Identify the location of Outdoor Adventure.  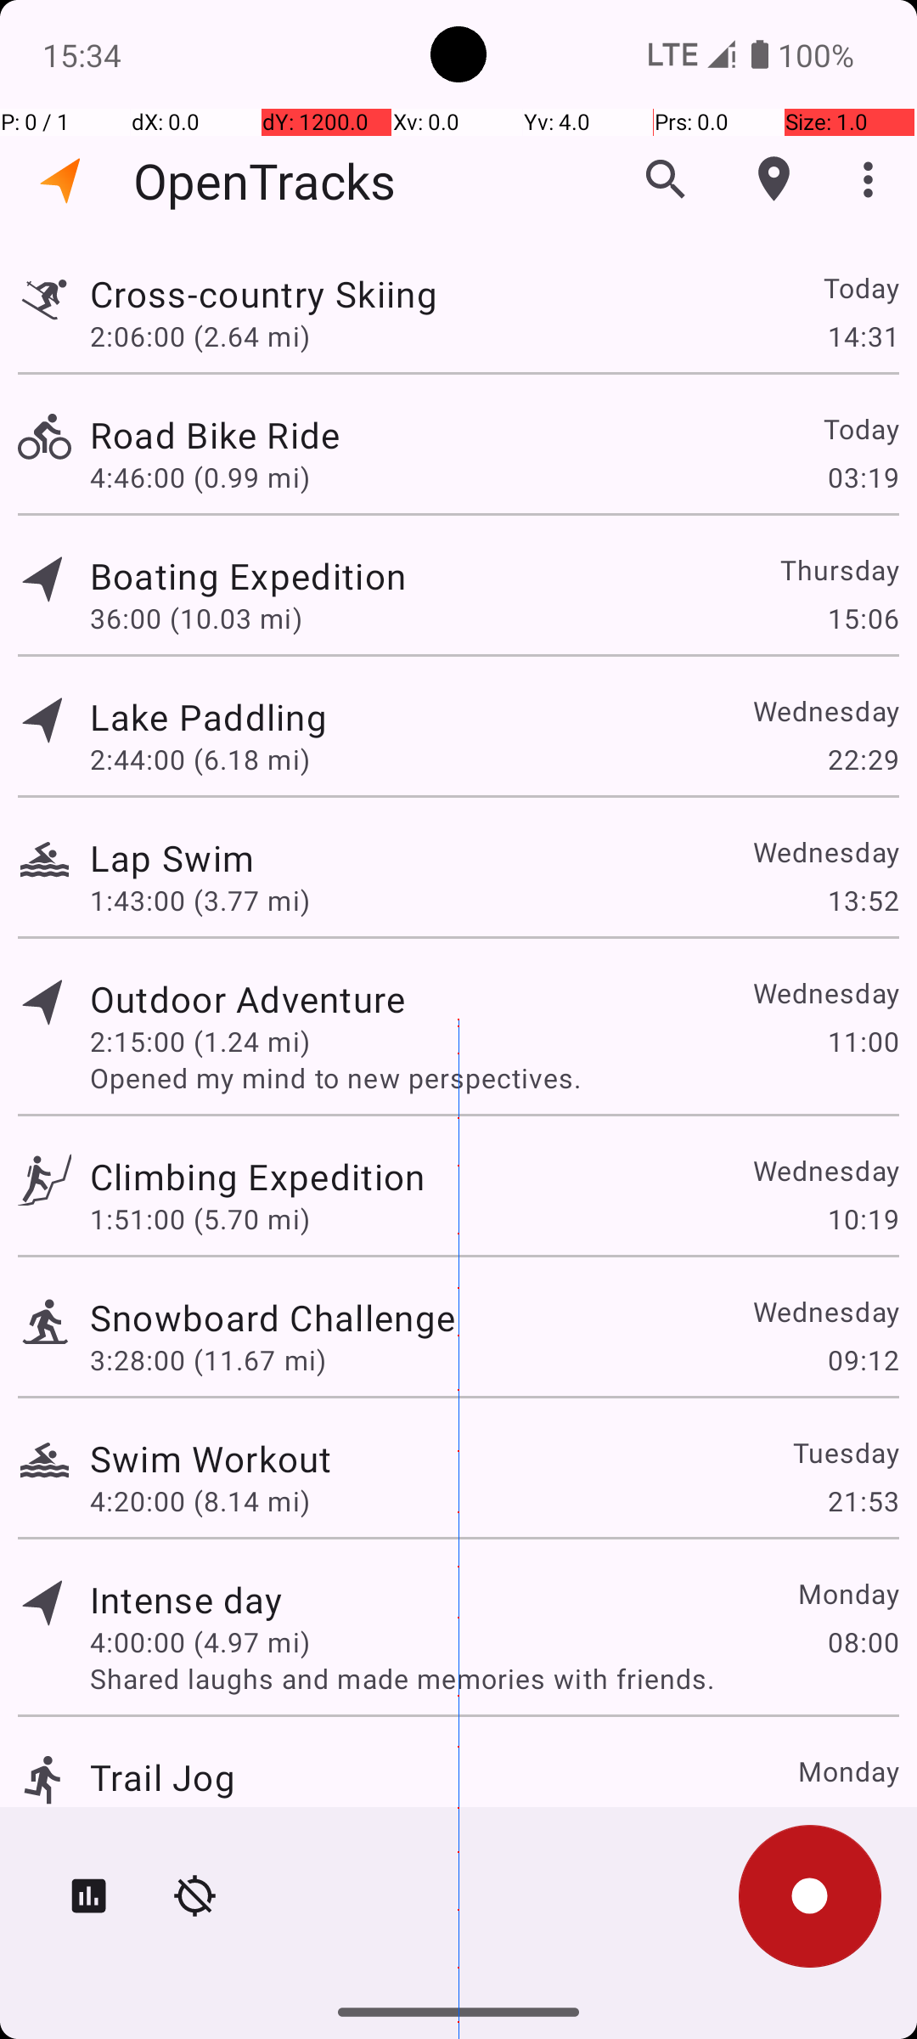
(248, 999).